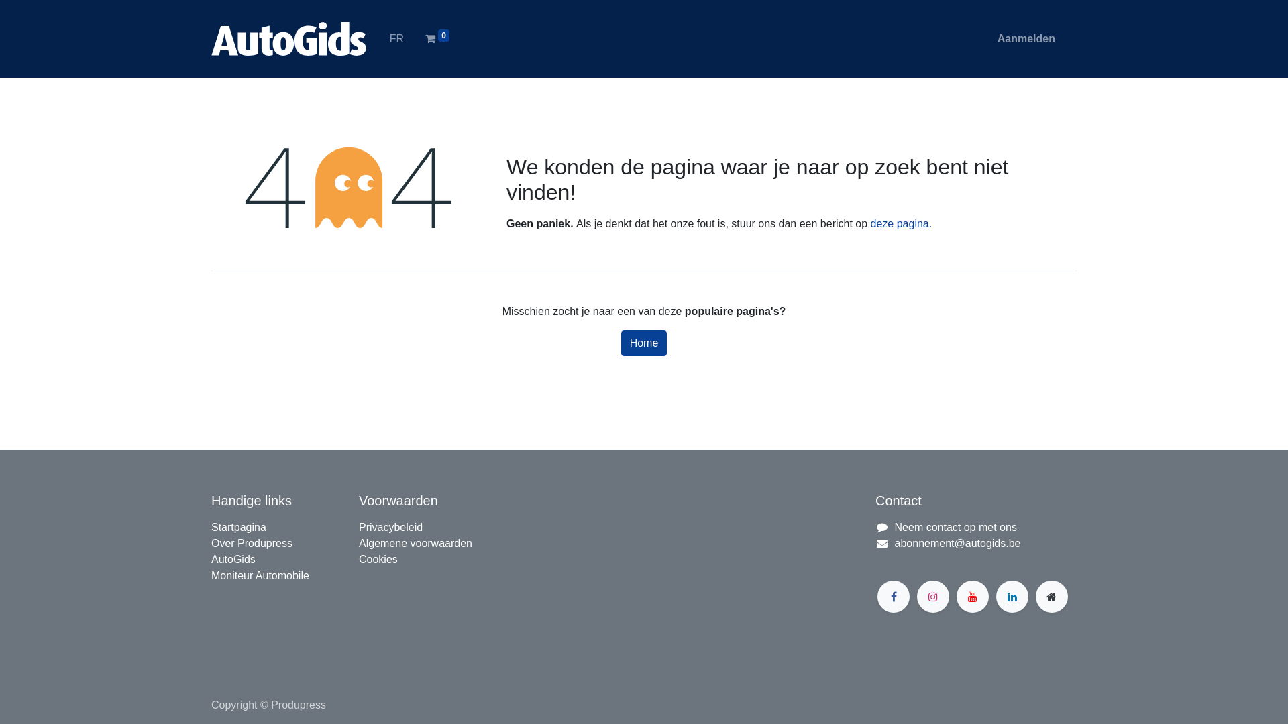 The width and height of the screenshot is (1288, 724). What do you see at coordinates (390, 527) in the screenshot?
I see `Privacybeleid` at bounding box center [390, 527].